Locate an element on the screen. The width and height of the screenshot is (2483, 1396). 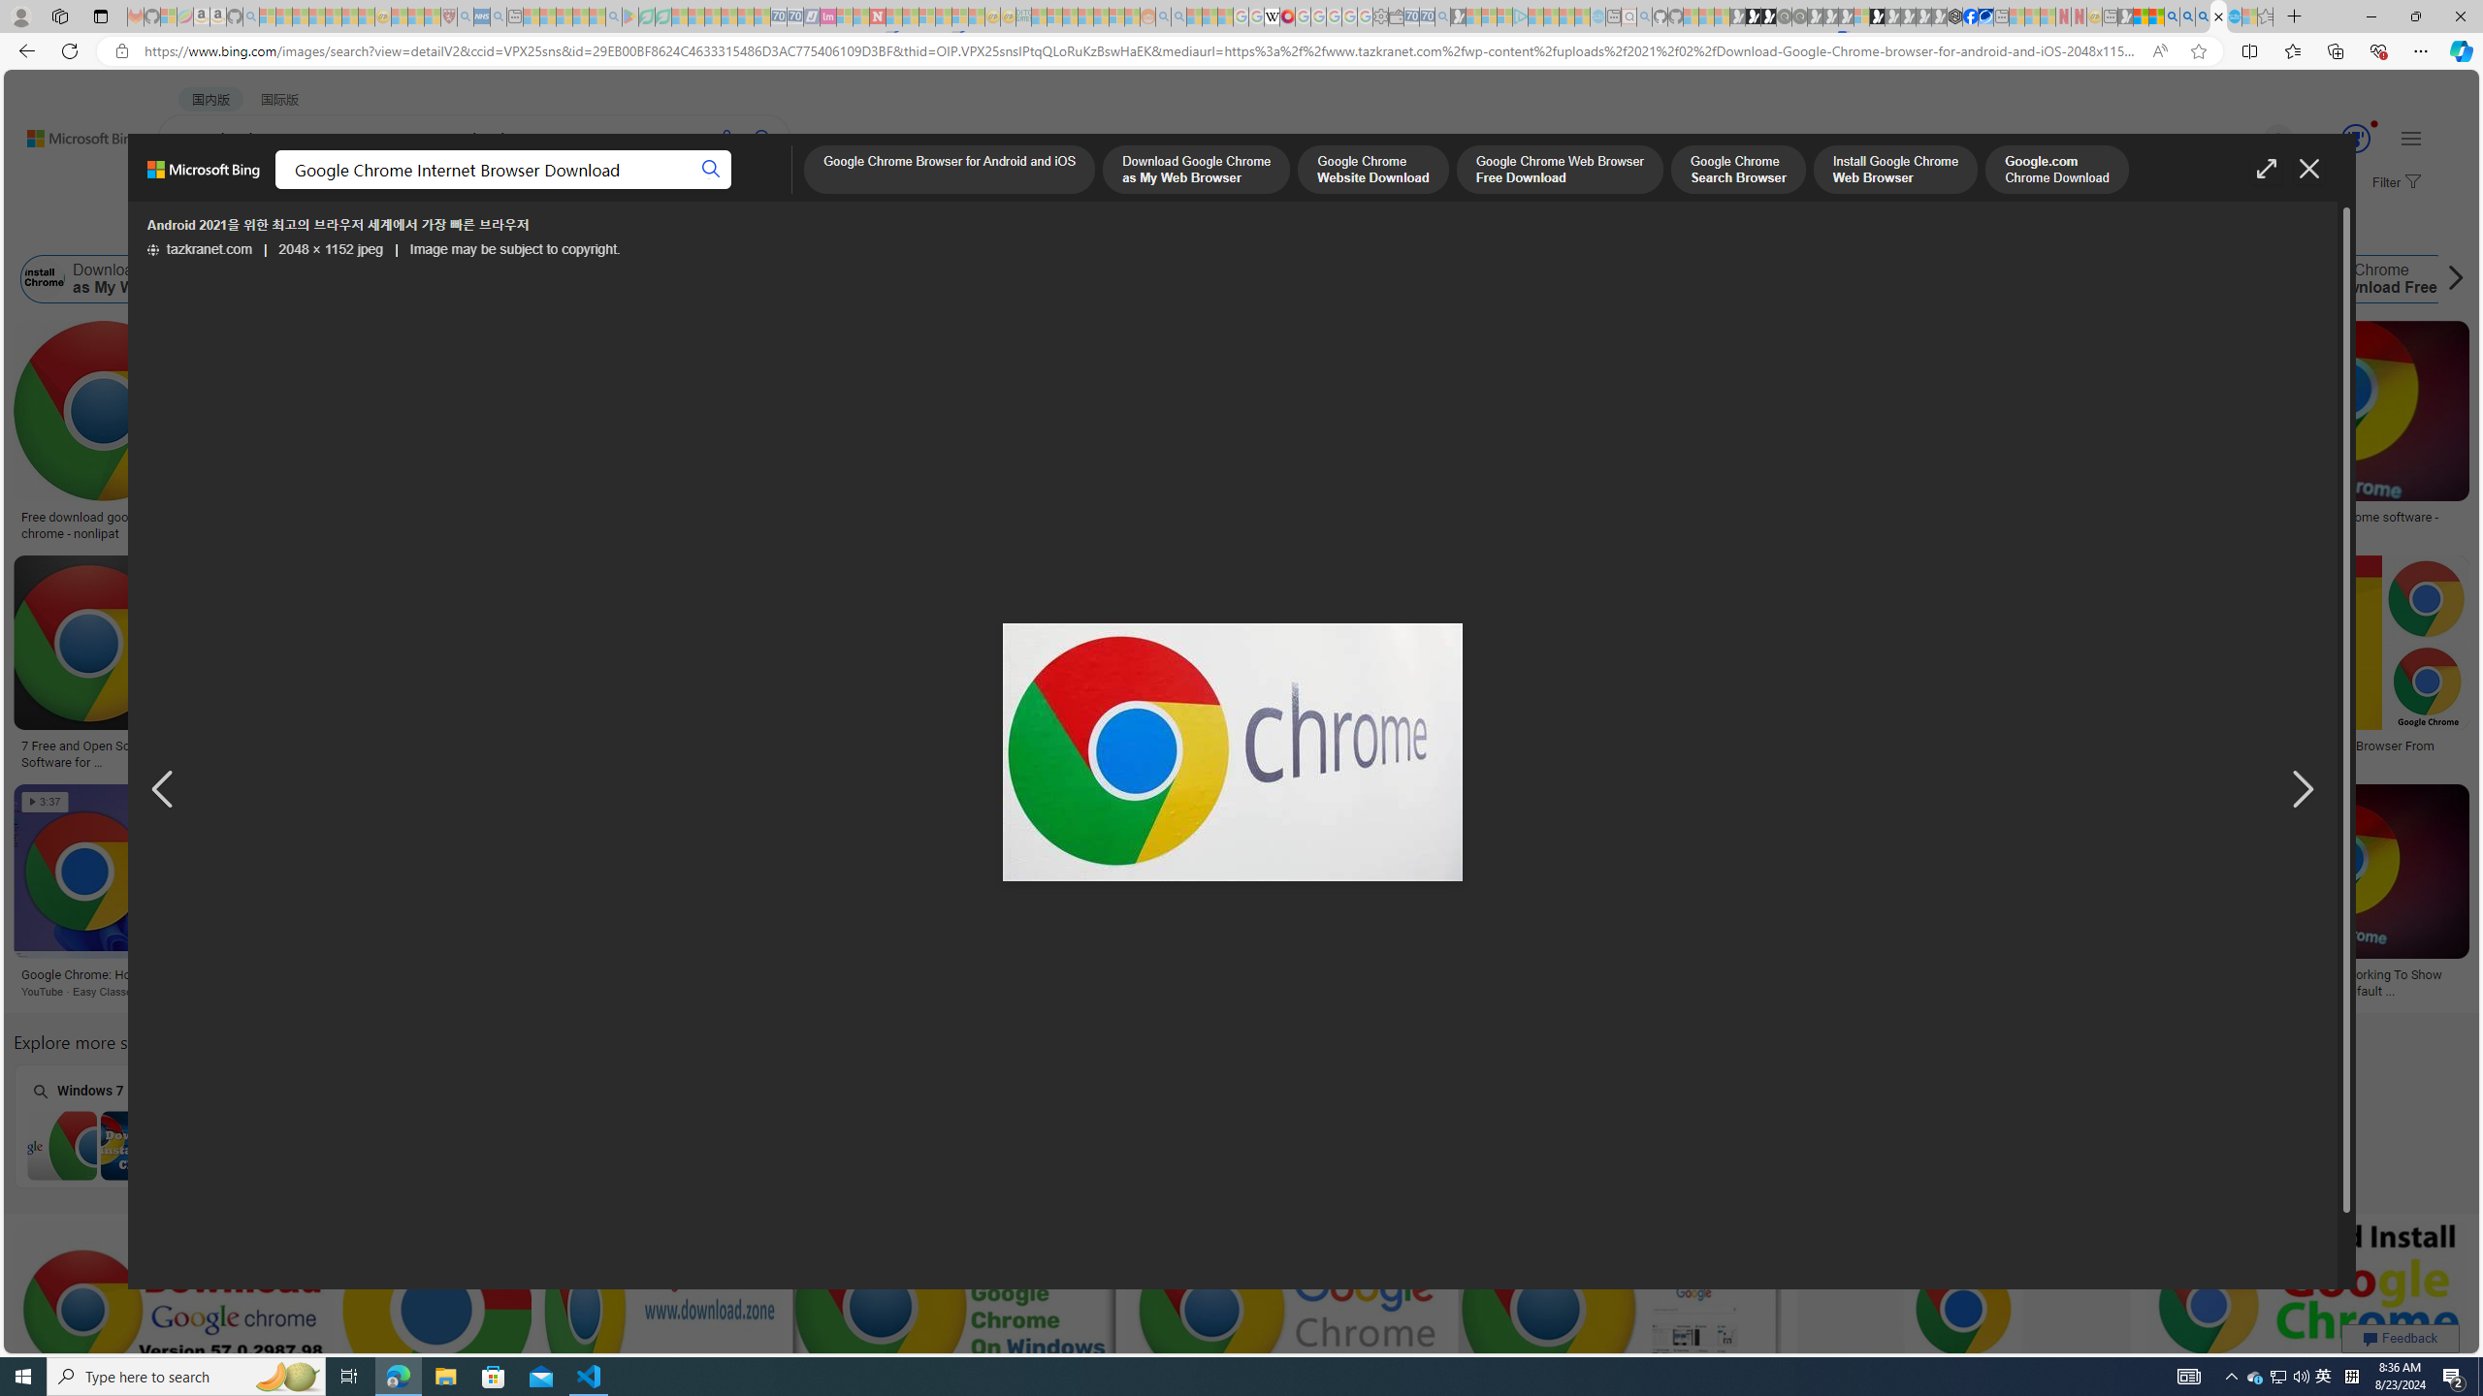
github - Search - Sleeping is located at coordinates (1645, 16).